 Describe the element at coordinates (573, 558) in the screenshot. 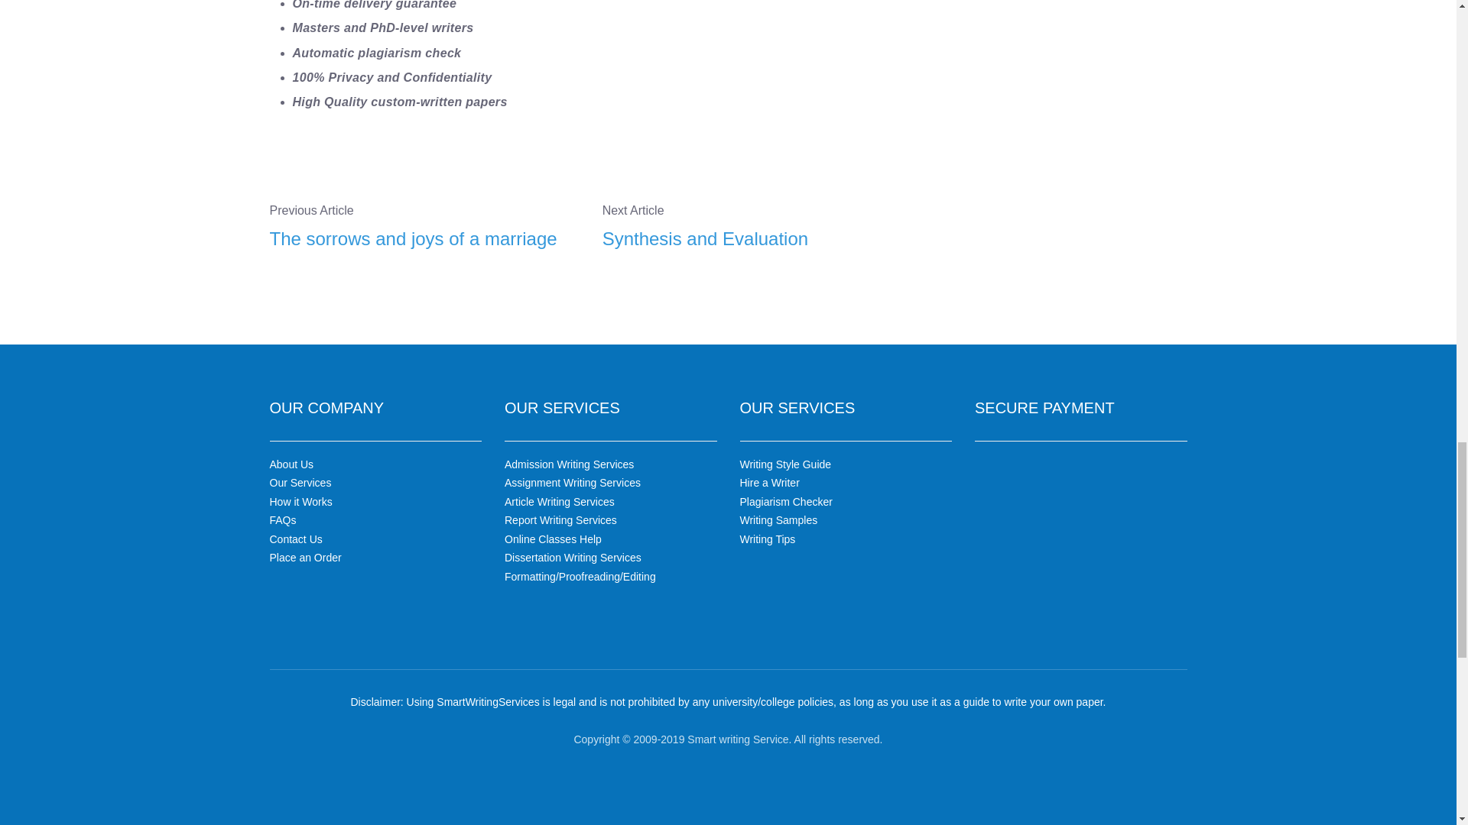

I see `Dissertation Writing Services` at that location.